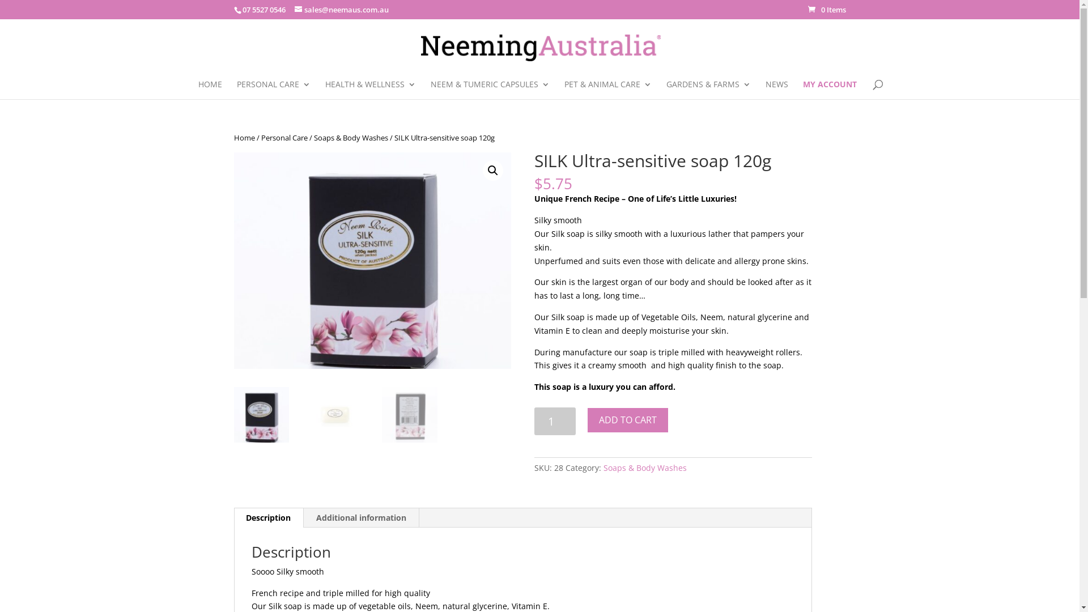 Image resolution: width=1088 pixels, height=612 pixels. Describe the element at coordinates (776, 90) in the screenshot. I see `NEWS` at that location.